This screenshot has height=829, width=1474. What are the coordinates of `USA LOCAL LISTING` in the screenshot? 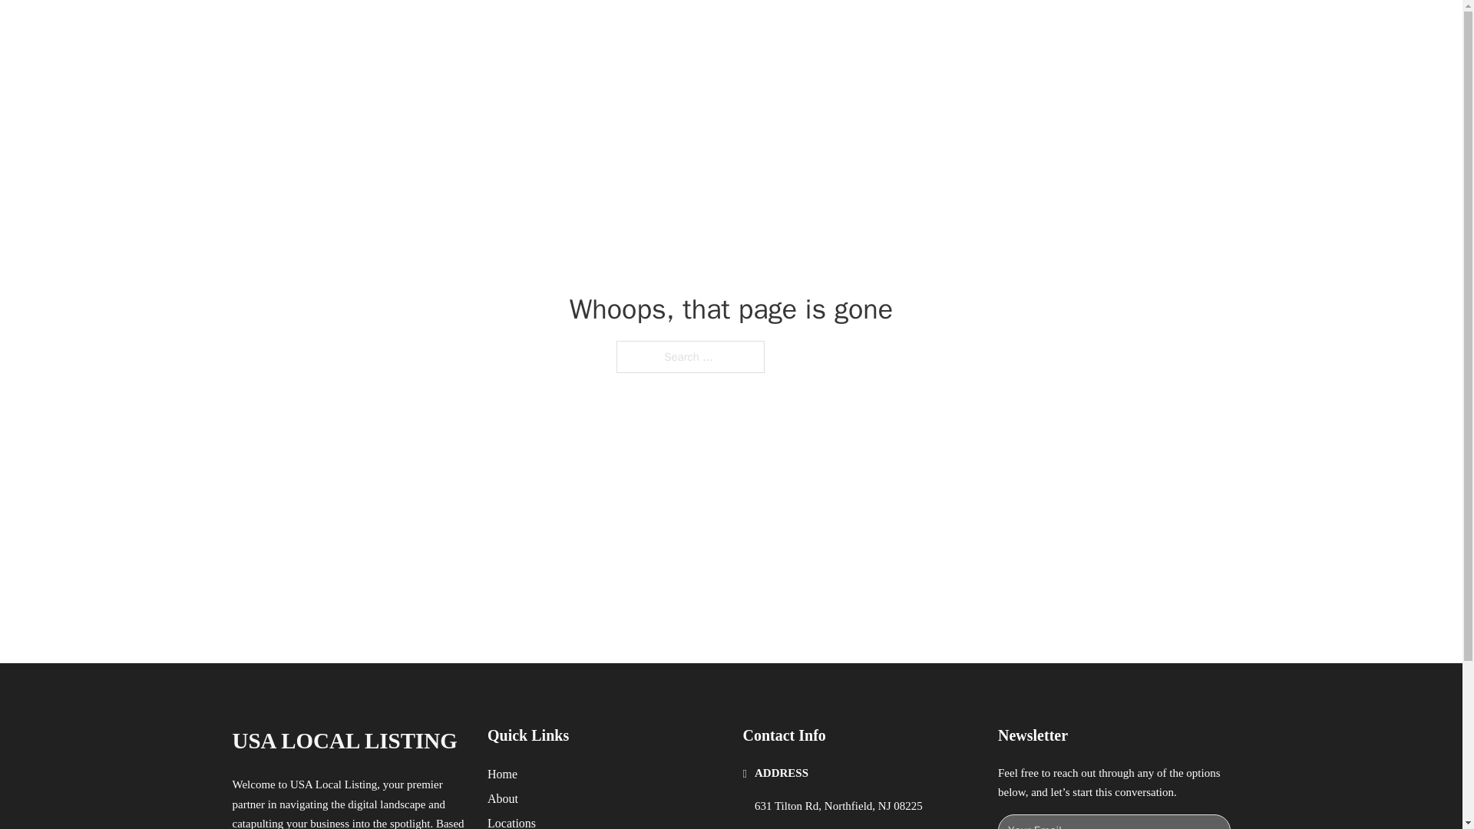 It's located at (344, 741).